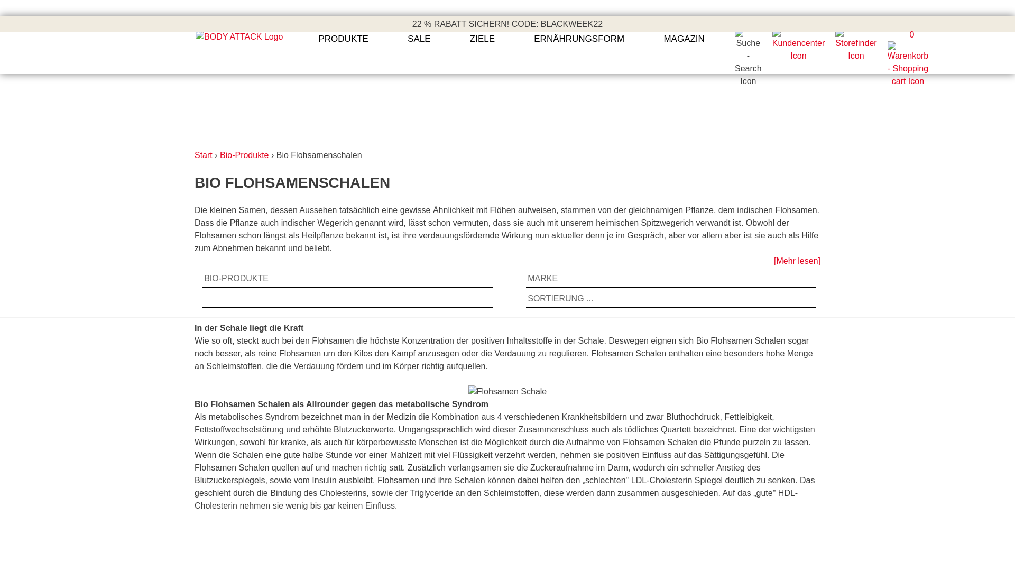  I want to click on Storefinder, so click(856, 58).